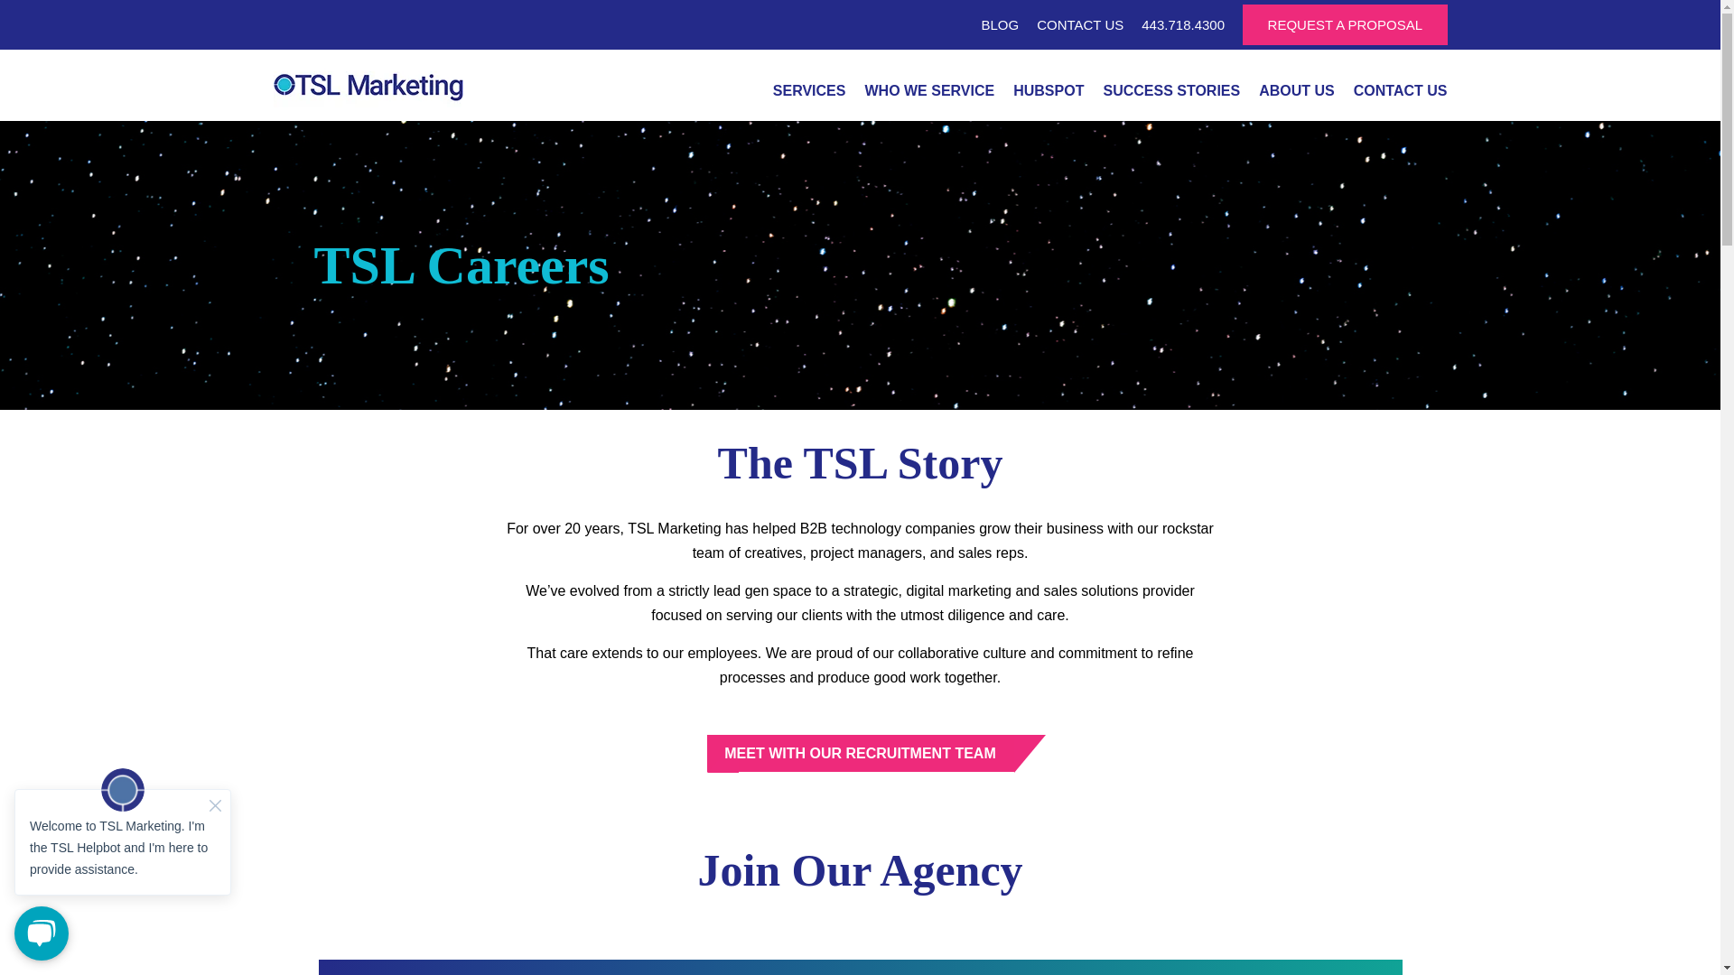  I want to click on 443.718.4300, so click(1182, 24).